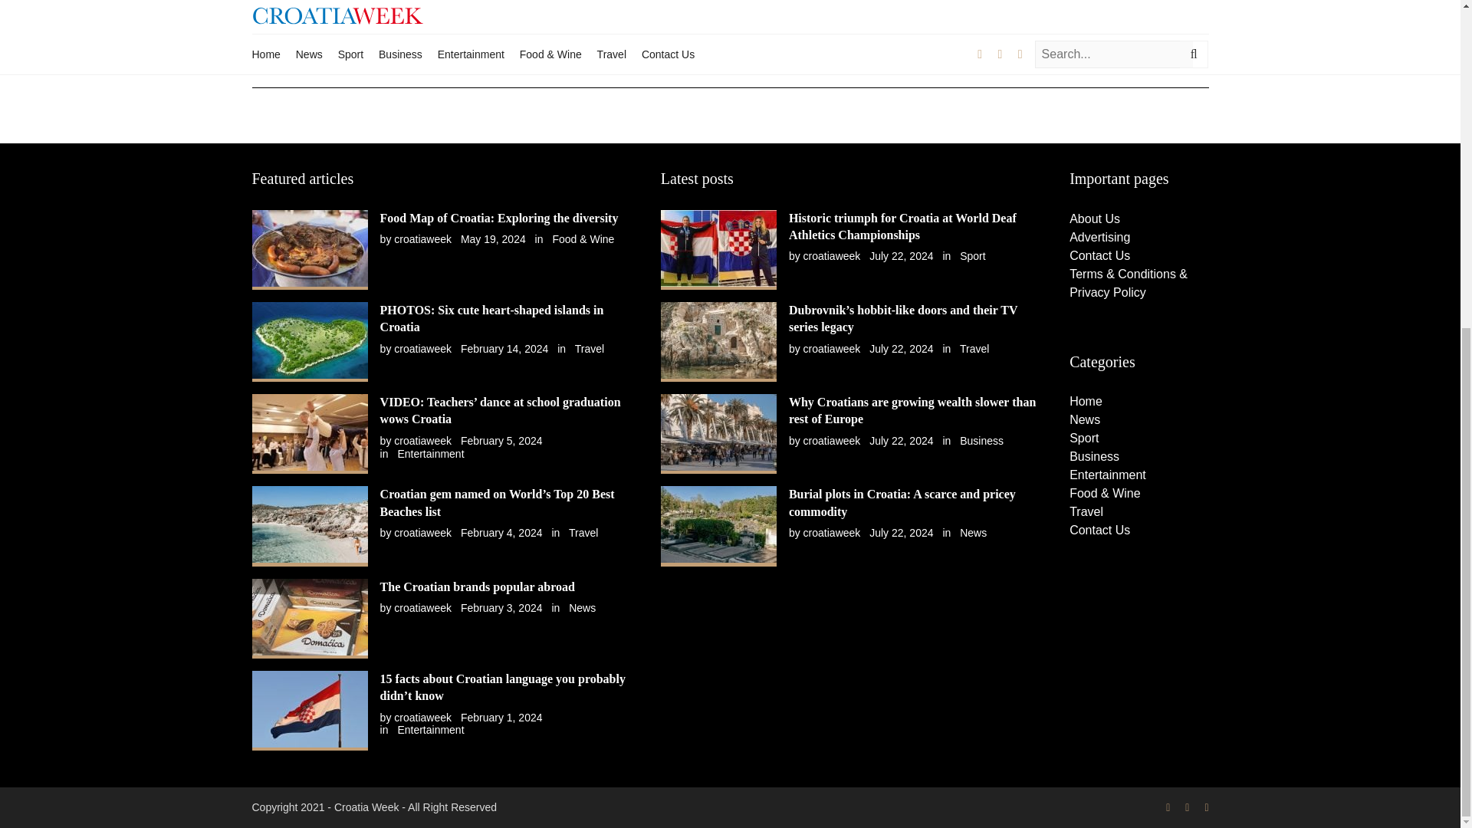  Describe the element at coordinates (423, 238) in the screenshot. I see `croatiaweek` at that location.